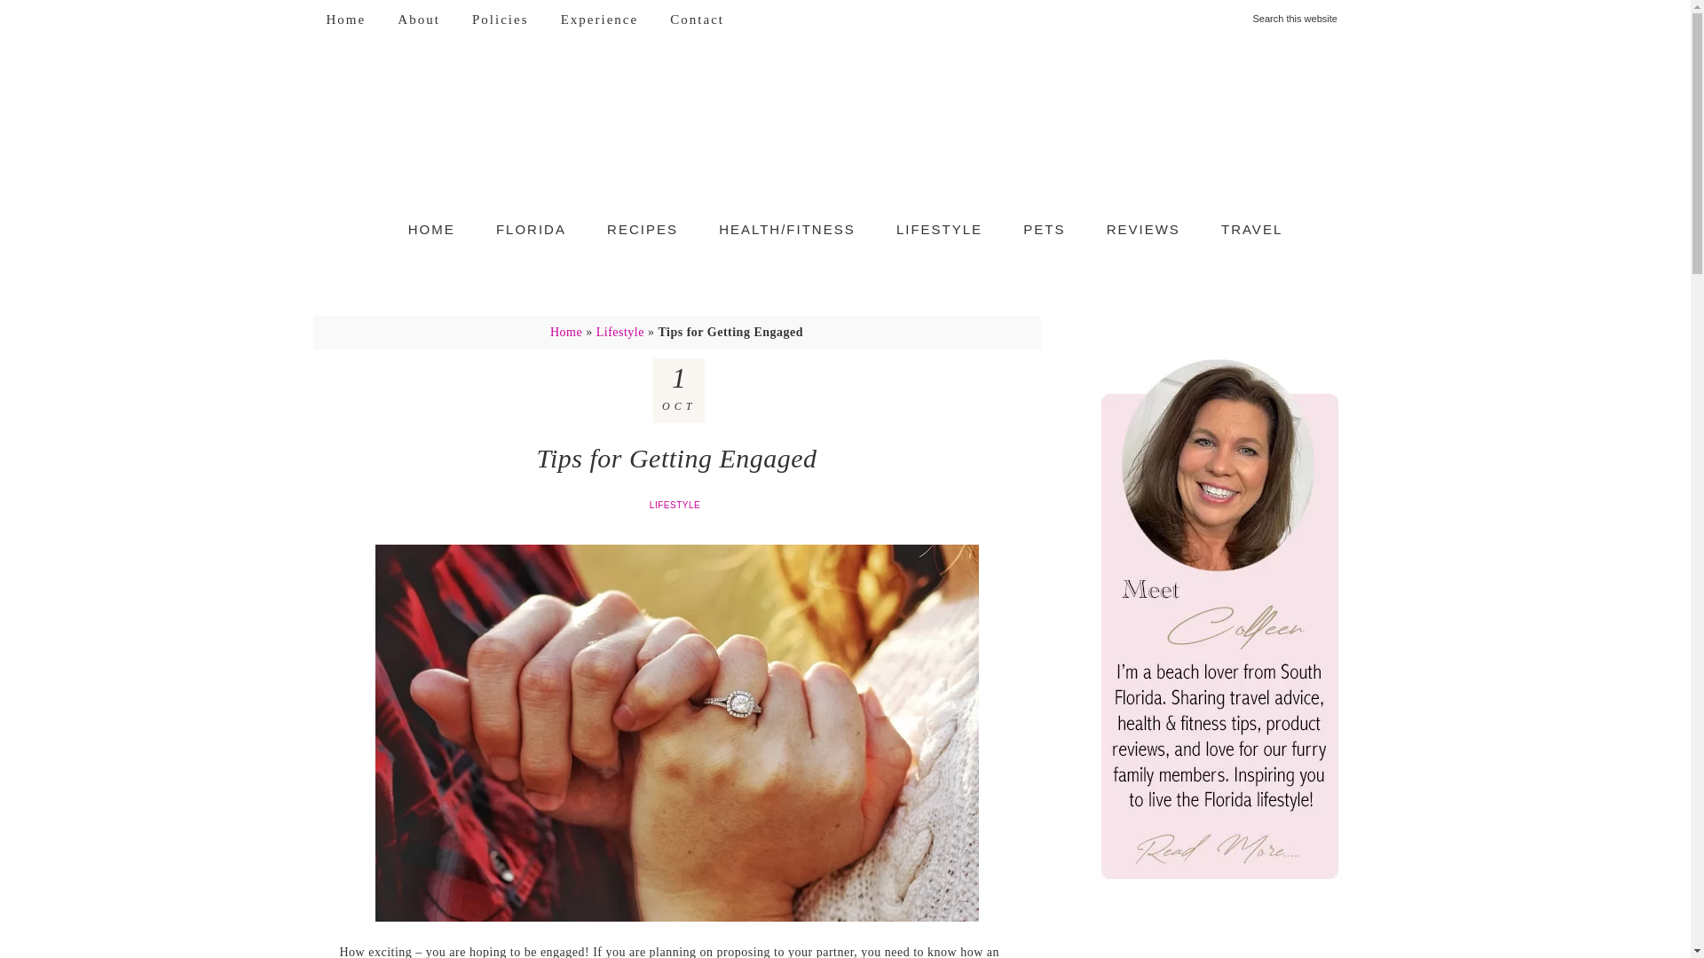  Describe the element at coordinates (431, 229) in the screenshot. I see `HOME` at that location.